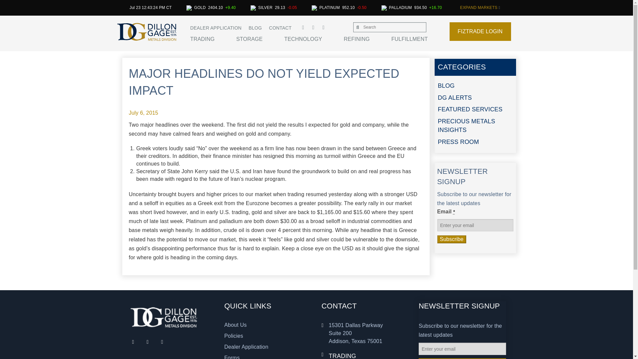  I want to click on TRADING, so click(213, 39).